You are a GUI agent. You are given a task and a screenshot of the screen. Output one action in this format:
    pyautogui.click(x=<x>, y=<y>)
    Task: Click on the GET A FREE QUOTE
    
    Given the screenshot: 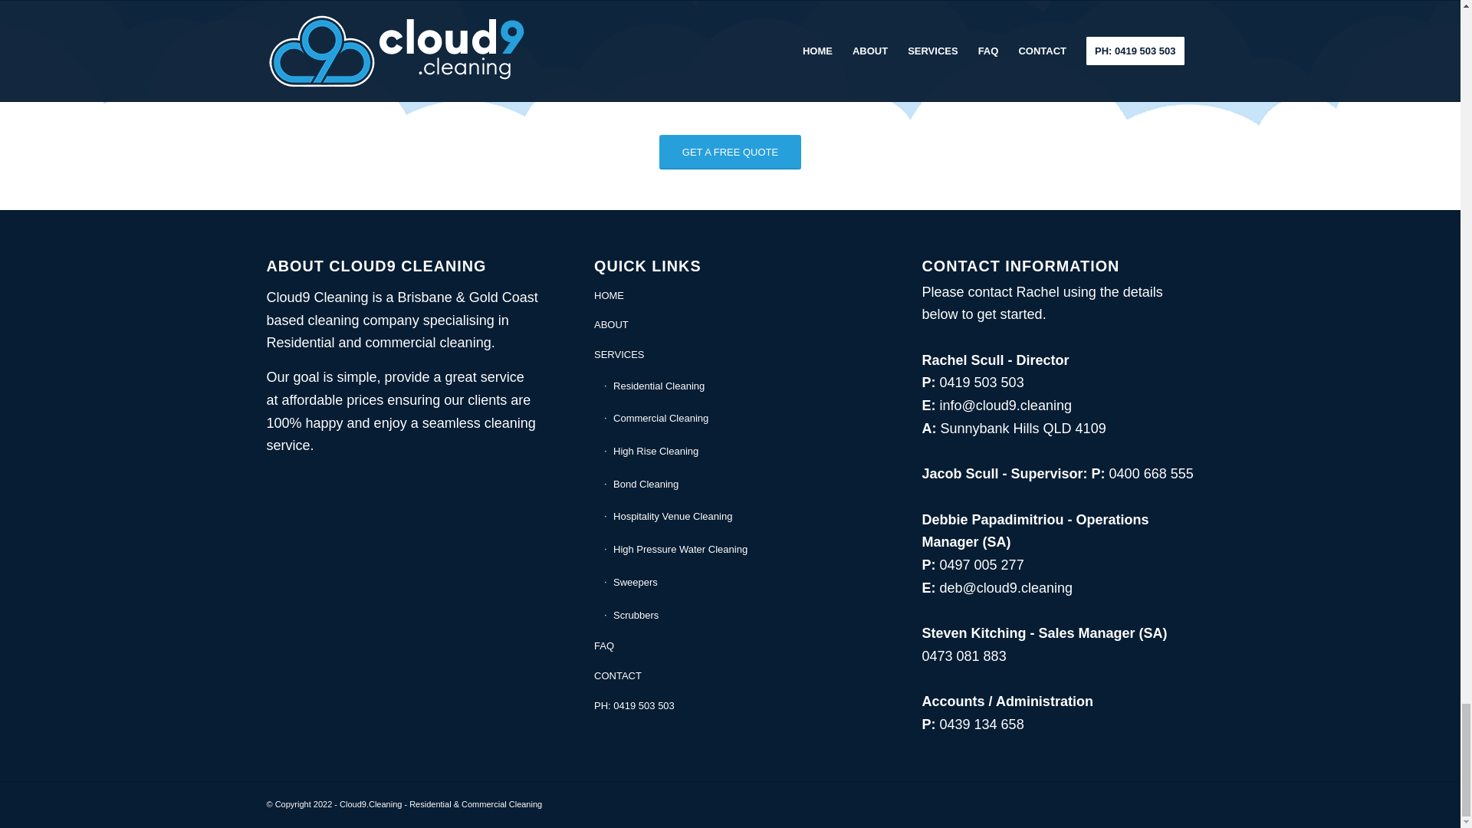 What is the action you would take?
    pyautogui.click(x=730, y=152)
    